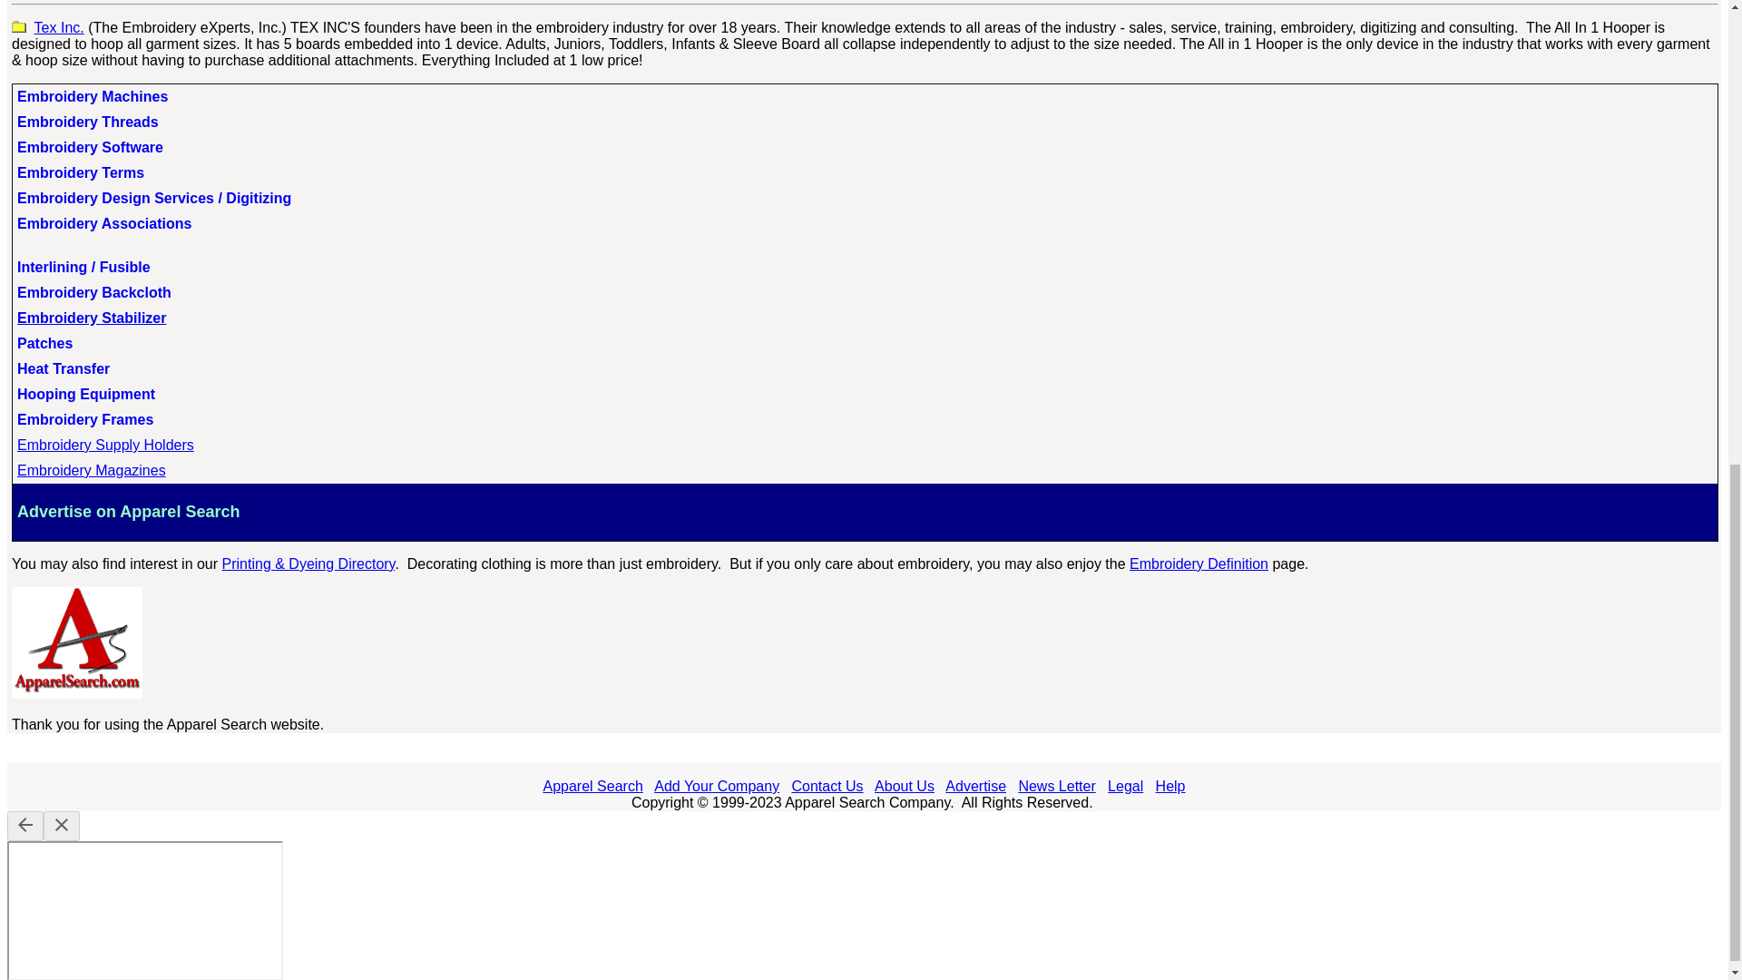 The width and height of the screenshot is (1742, 980). I want to click on Embroidery Terms, so click(81, 172).